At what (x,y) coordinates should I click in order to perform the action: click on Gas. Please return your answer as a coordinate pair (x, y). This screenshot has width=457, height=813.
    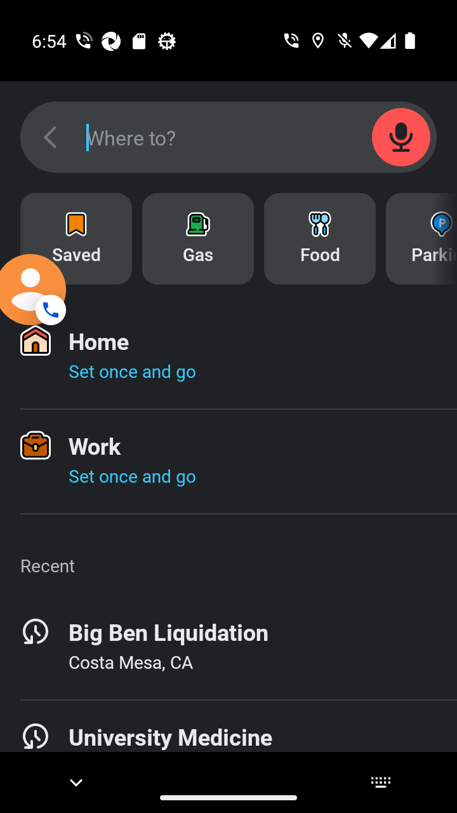
    Looking at the image, I should click on (198, 239).